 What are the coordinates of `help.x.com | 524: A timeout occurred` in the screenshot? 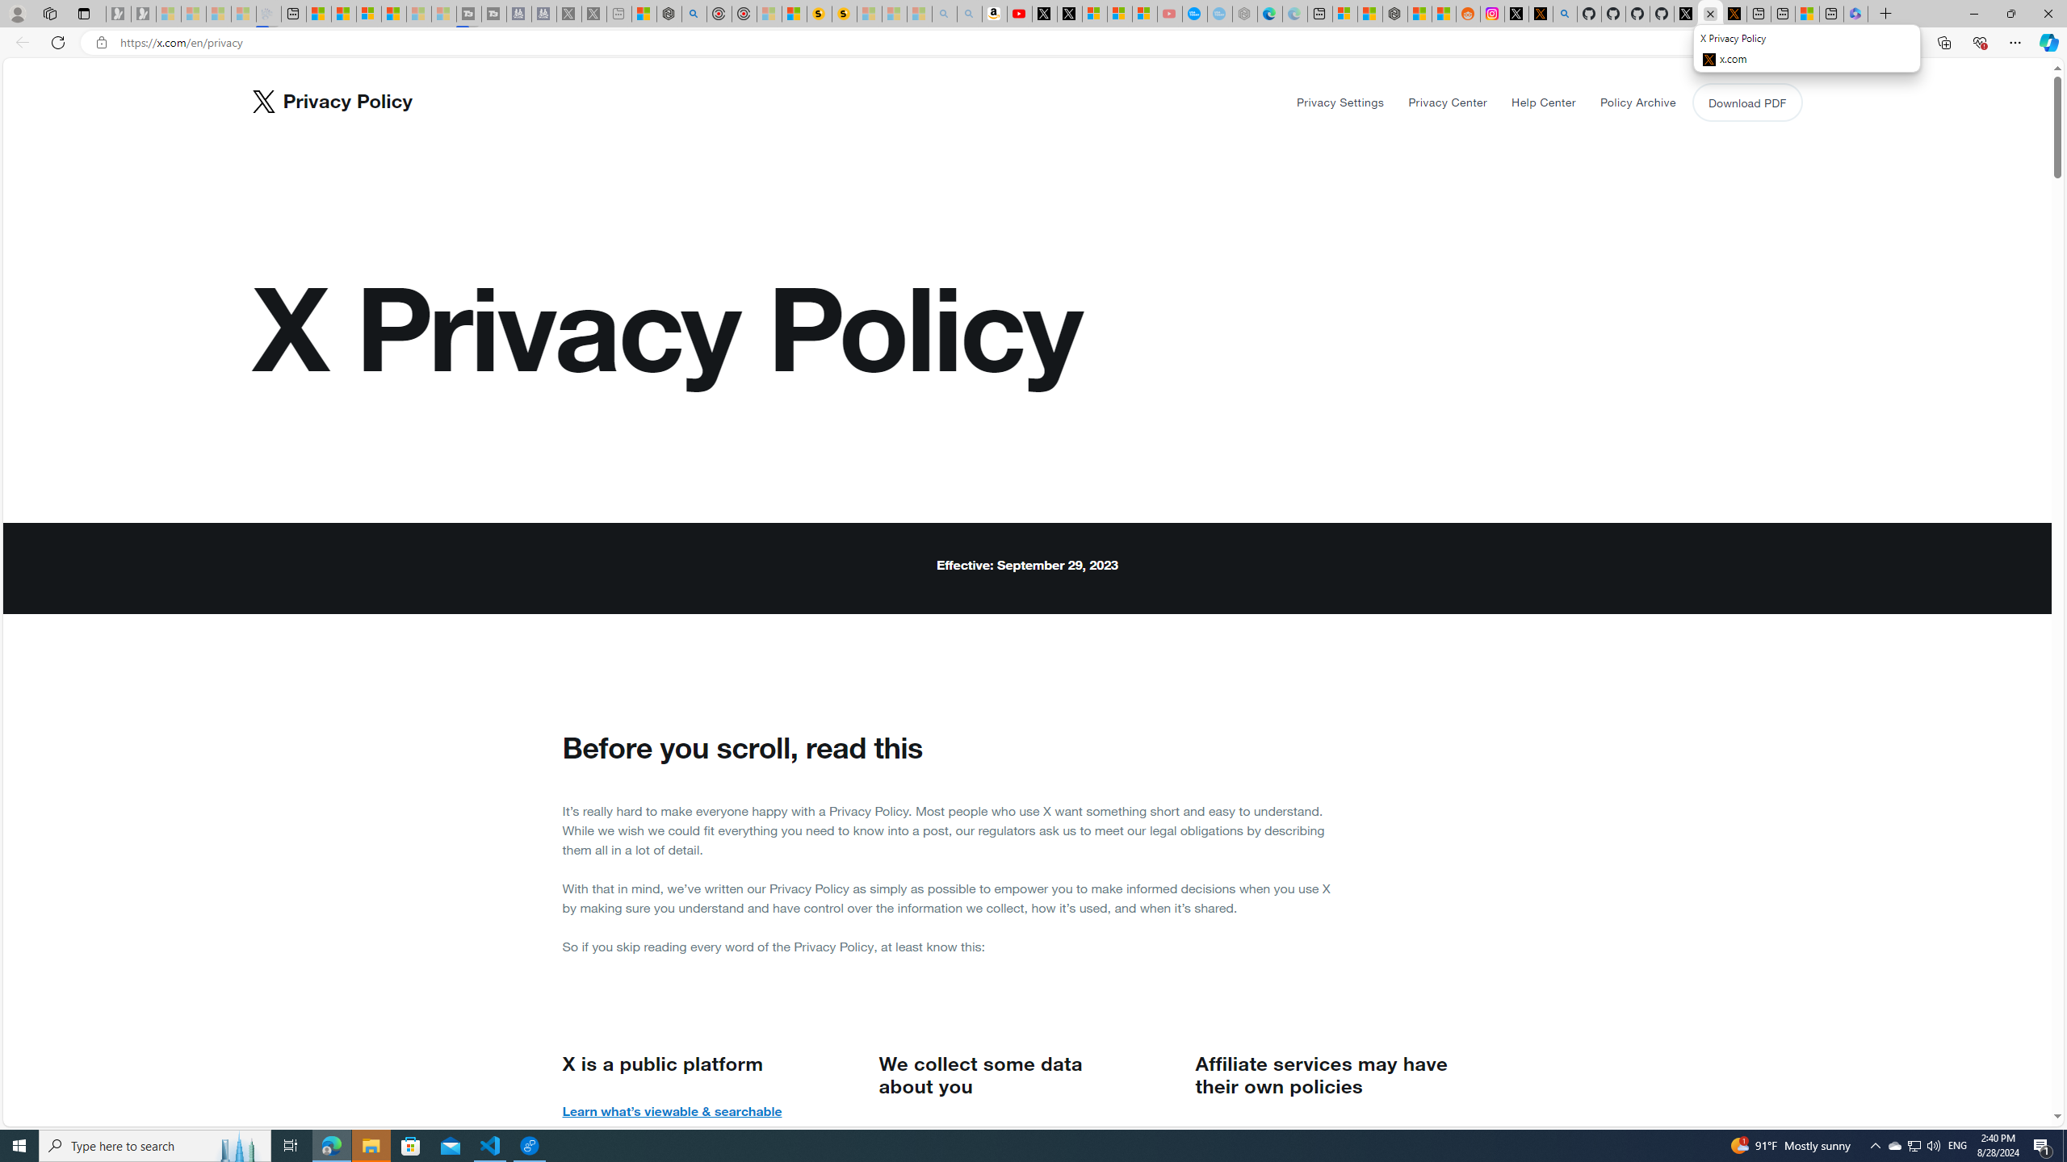 It's located at (1541, 14).